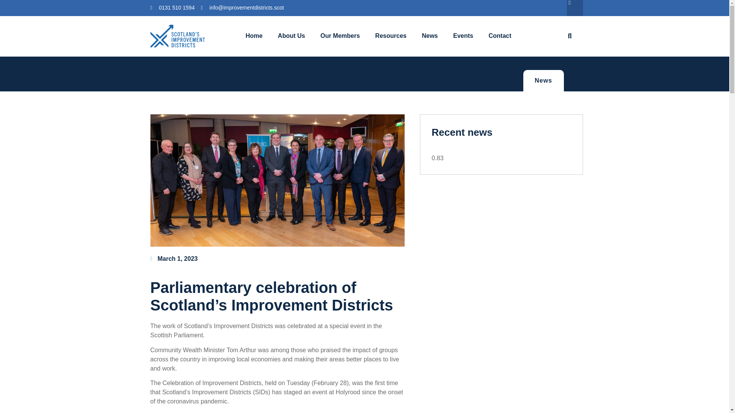  What do you see at coordinates (292, 36) in the screenshot?
I see `About Us` at bounding box center [292, 36].